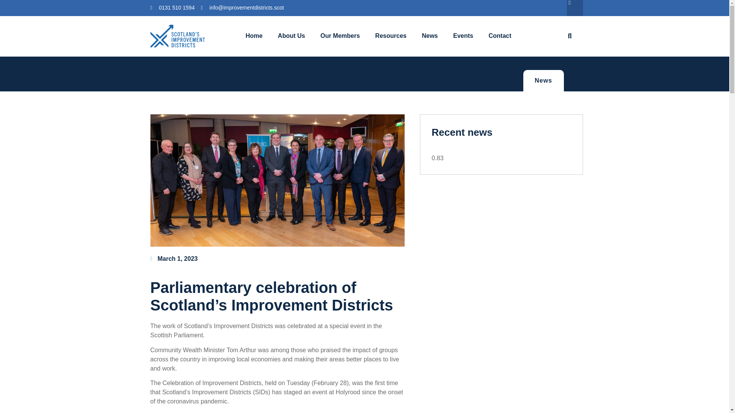  What do you see at coordinates (292, 36) in the screenshot?
I see `About Us` at bounding box center [292, 36].